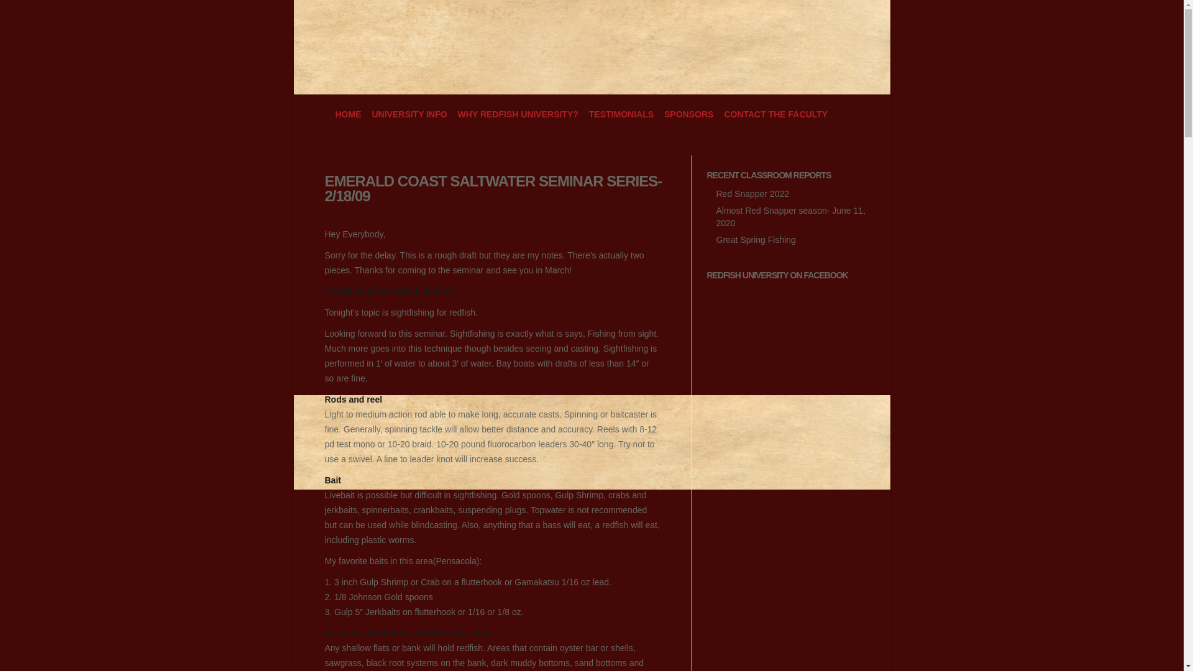 The image size is (1193, 671). What do you see at coordinates (756, 240) in the screenshot?
I see `Great Spring Fishing` at bounding box center [756, 240].